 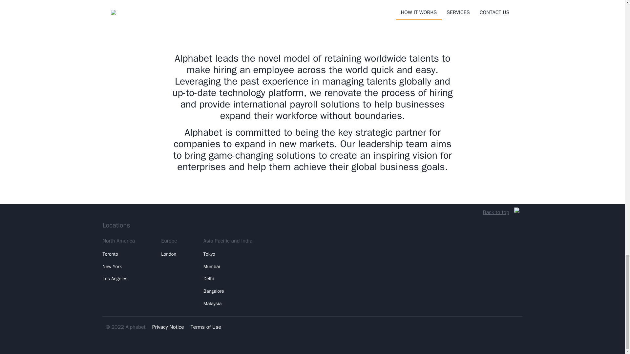 I want to click on London, so click(x=169, y=254).